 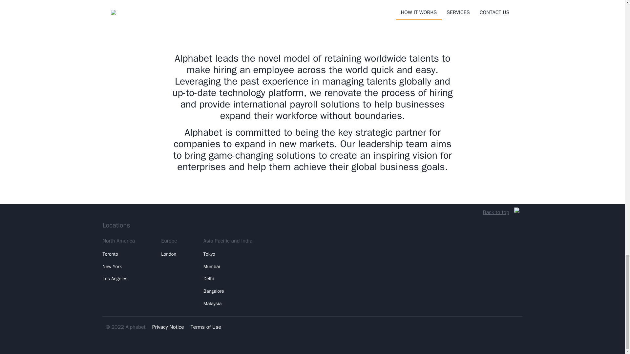 I want to click on London, so click(x=169, y=254).